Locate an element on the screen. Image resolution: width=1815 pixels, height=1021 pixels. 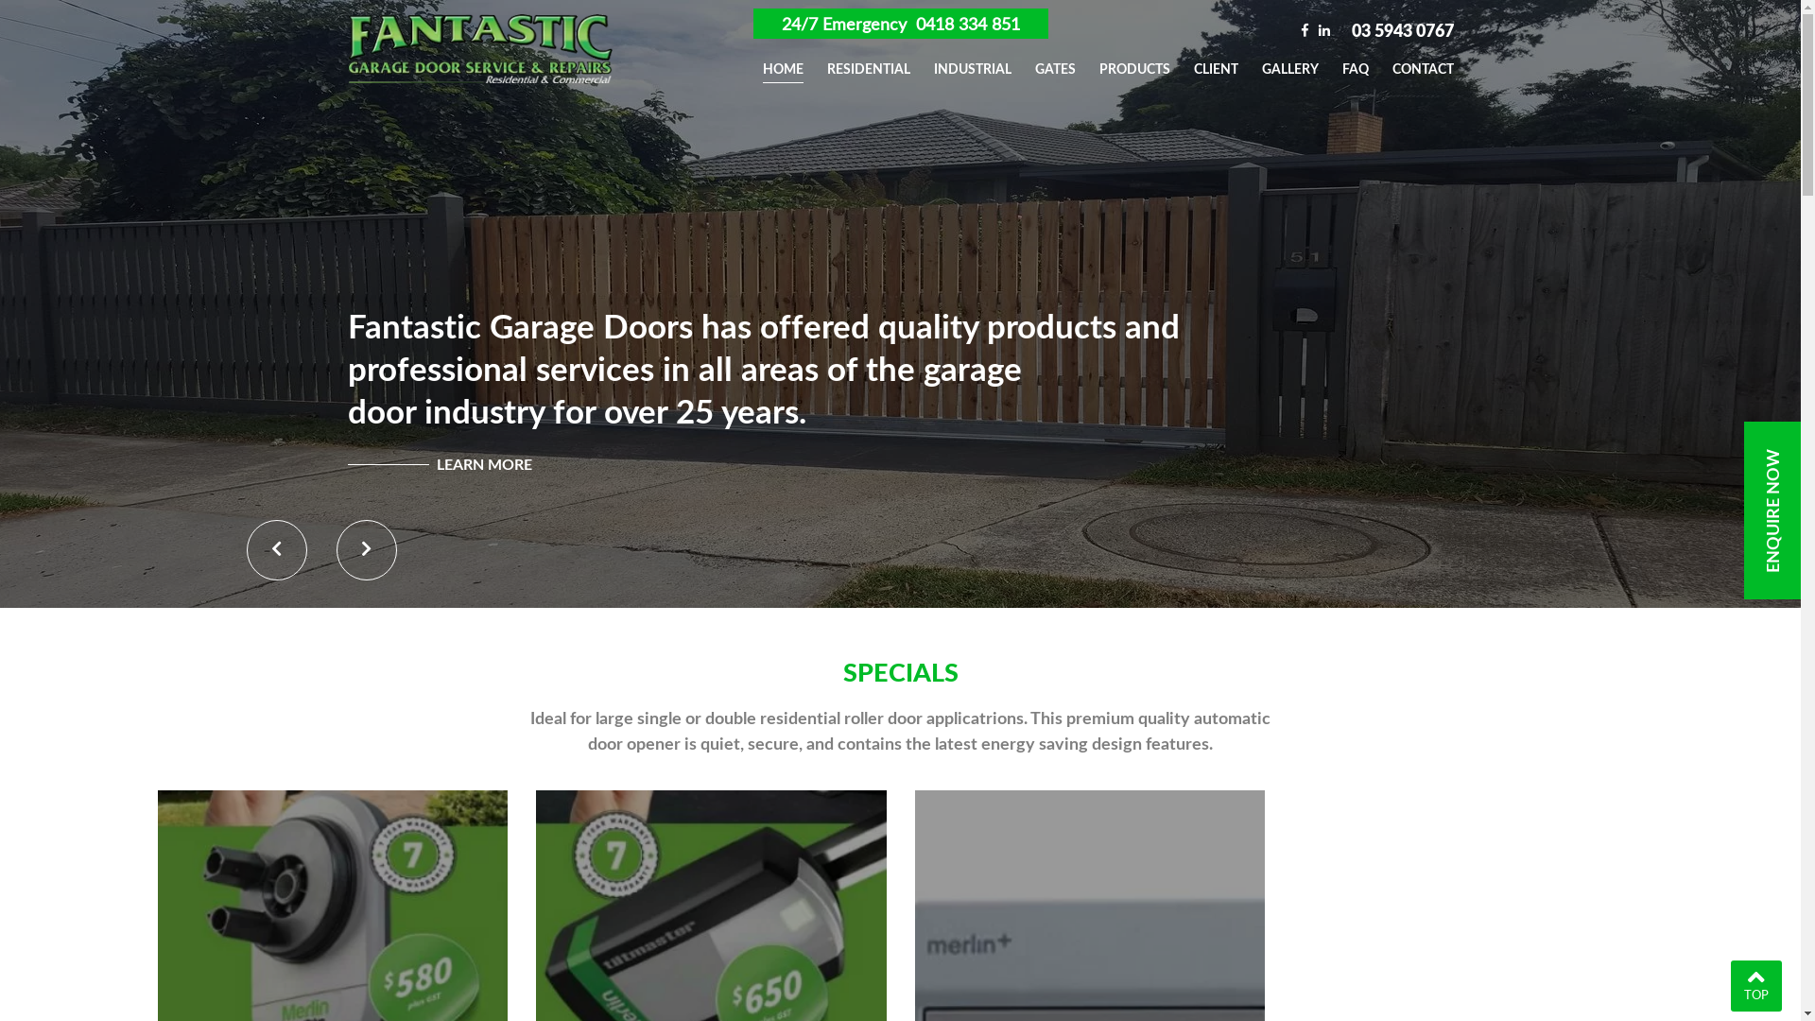
CONTACT is located at coordinates (1422, 65).